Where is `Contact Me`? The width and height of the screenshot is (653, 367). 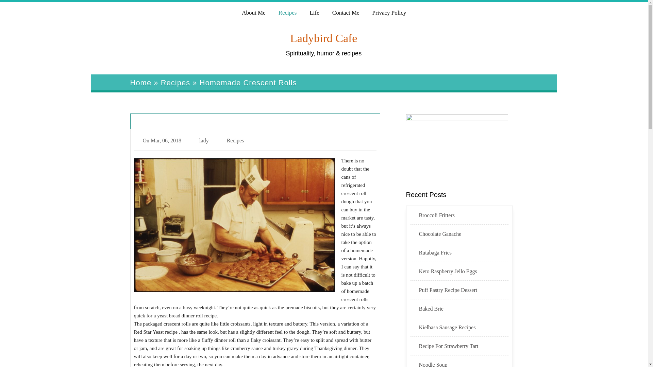 Contact Me is located at coordinates (346, 12).